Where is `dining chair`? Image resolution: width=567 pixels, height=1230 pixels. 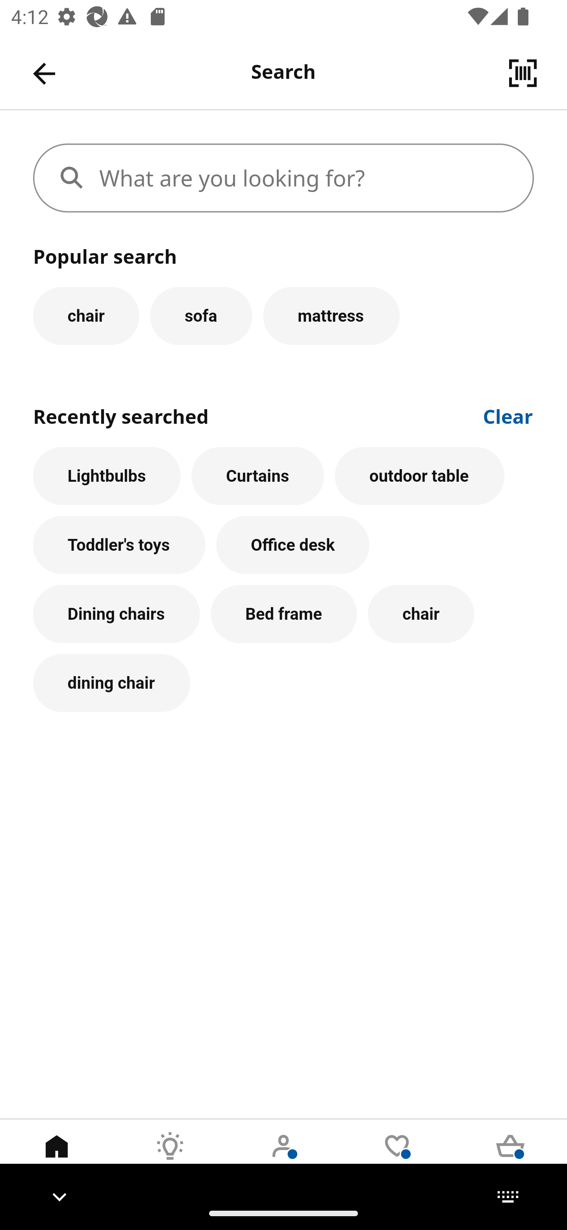 dining chair is located at coordinates (111, 683).